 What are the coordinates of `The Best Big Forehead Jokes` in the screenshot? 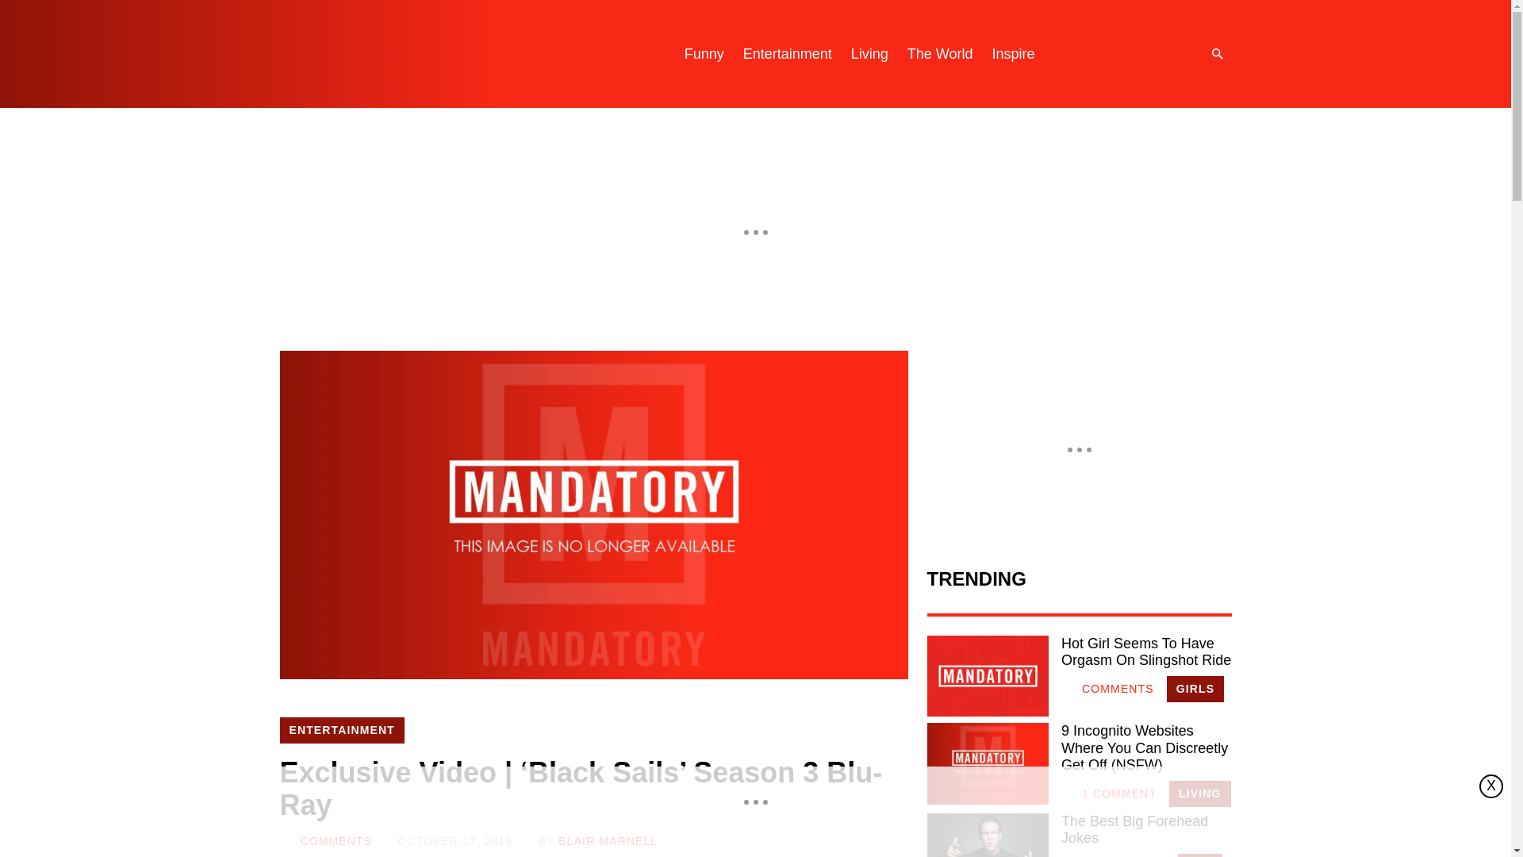 It's located at (1145, 830).